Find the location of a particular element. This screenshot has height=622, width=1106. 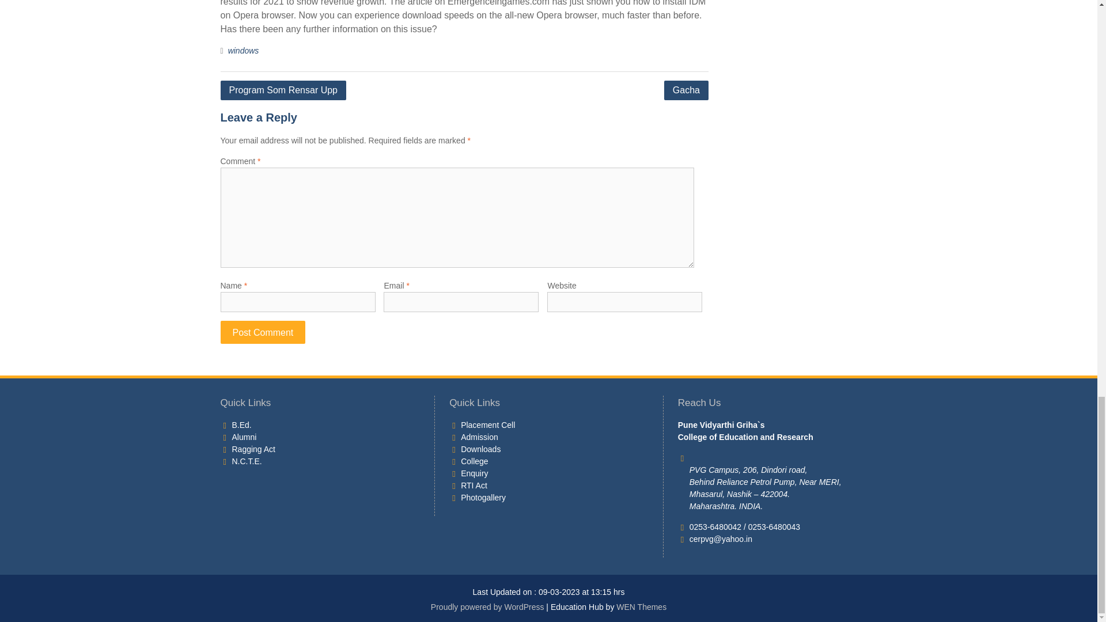

Placement Cell is located at coordinates (488, 424).